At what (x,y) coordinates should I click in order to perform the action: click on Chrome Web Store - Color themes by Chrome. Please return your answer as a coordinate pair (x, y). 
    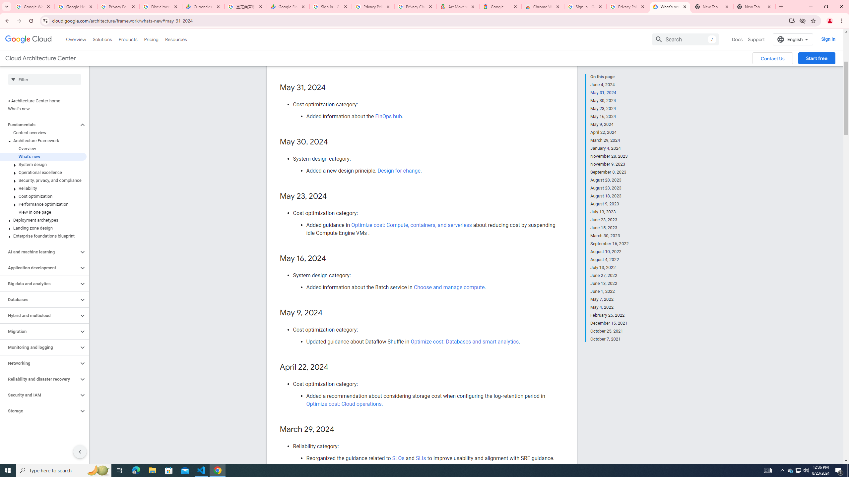
    Looking at the image, I should click on (543, 7).